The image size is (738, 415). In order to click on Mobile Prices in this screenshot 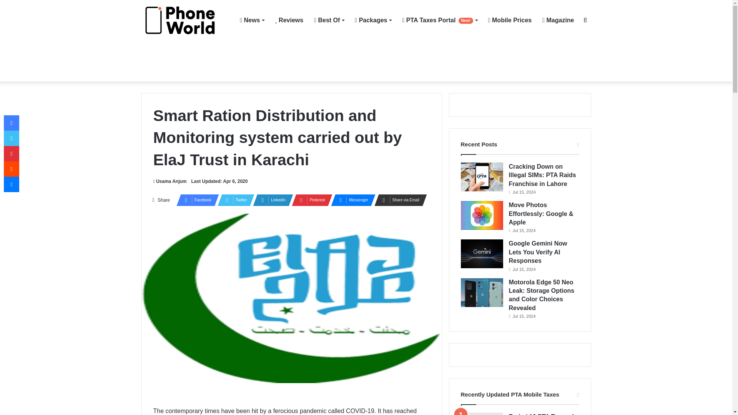, I will do `click(510, 20)`.